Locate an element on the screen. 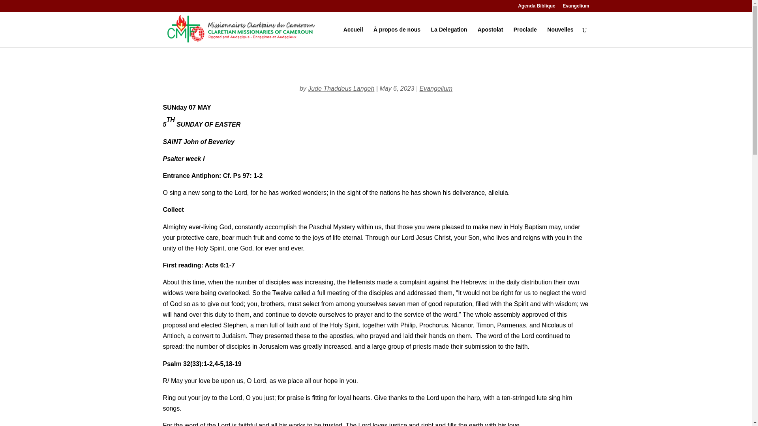  Apostolat is located at coordinates (490, 37).